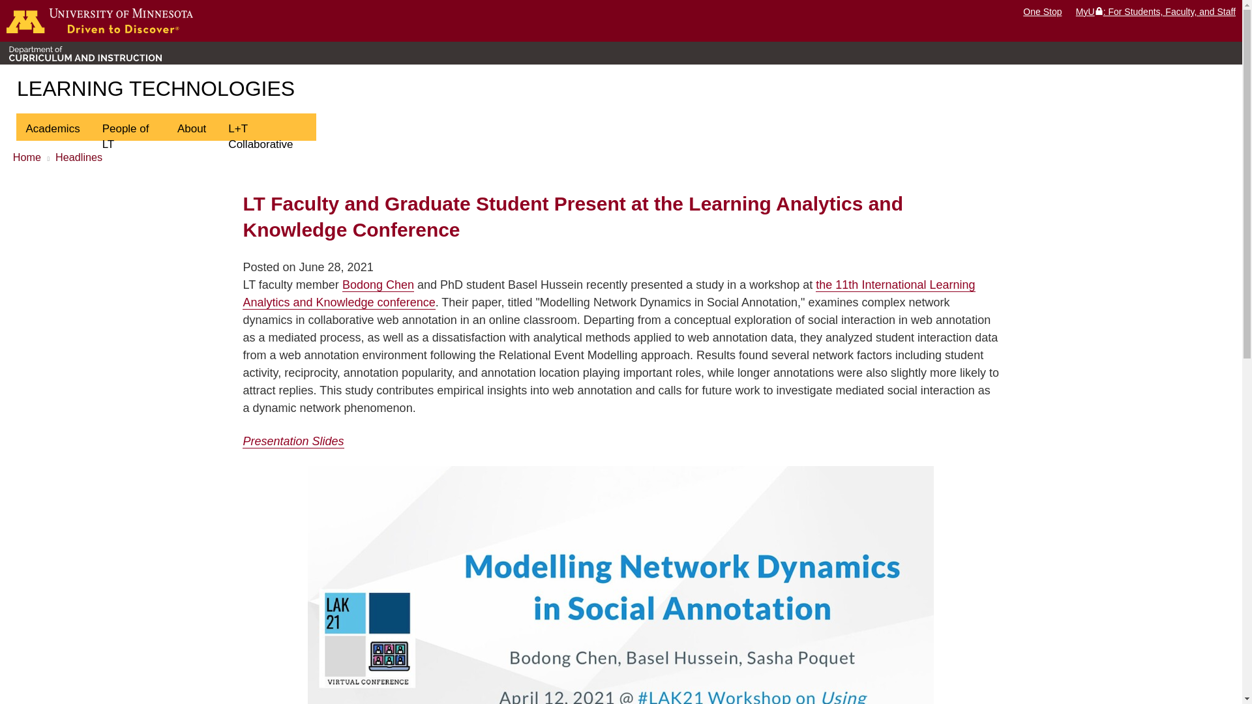 This screenshot has width=1252, height=704. I want to click on MyU: For Students, Faculty, and Staff, so click(1155, 11).